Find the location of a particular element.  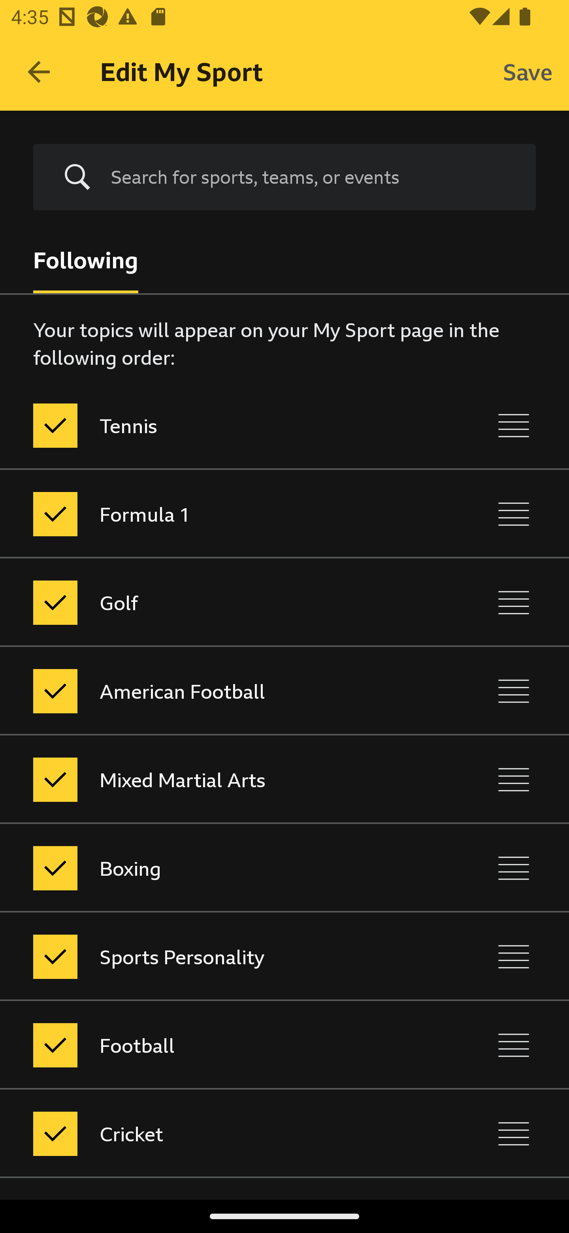

Reorder Mixed Martial Arts is located at coordinates (514, 779).